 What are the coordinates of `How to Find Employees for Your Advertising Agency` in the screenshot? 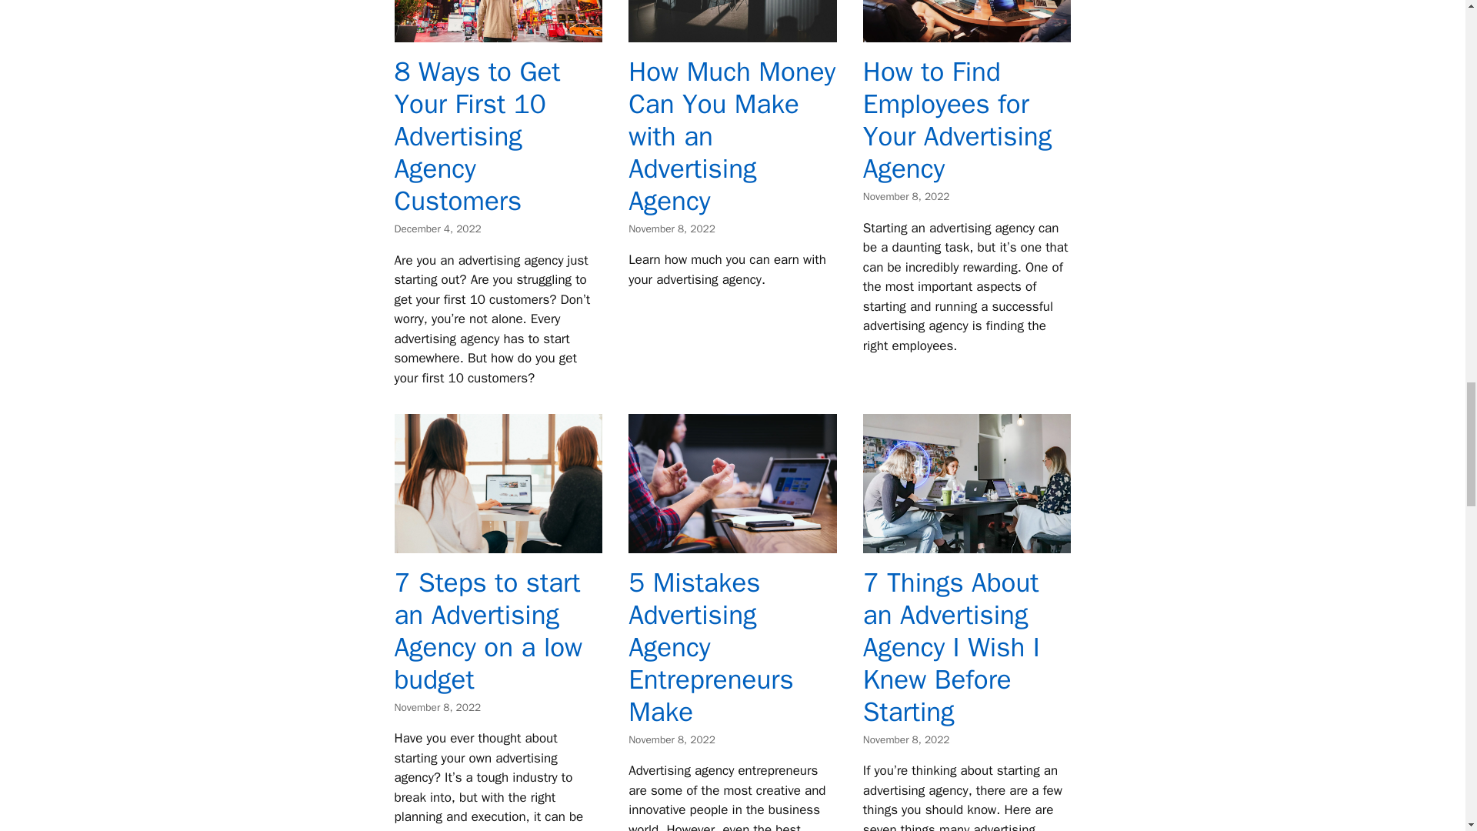 It's located at (957, 120).